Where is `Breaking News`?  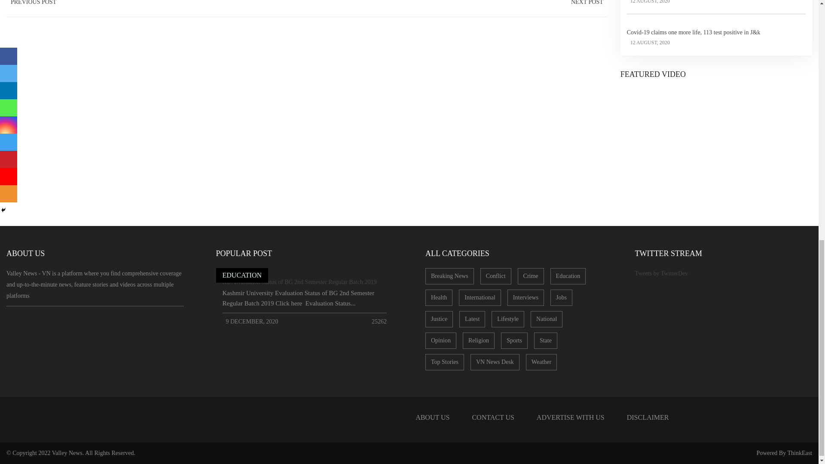 Breaking News is located at coordinates (449, 276).